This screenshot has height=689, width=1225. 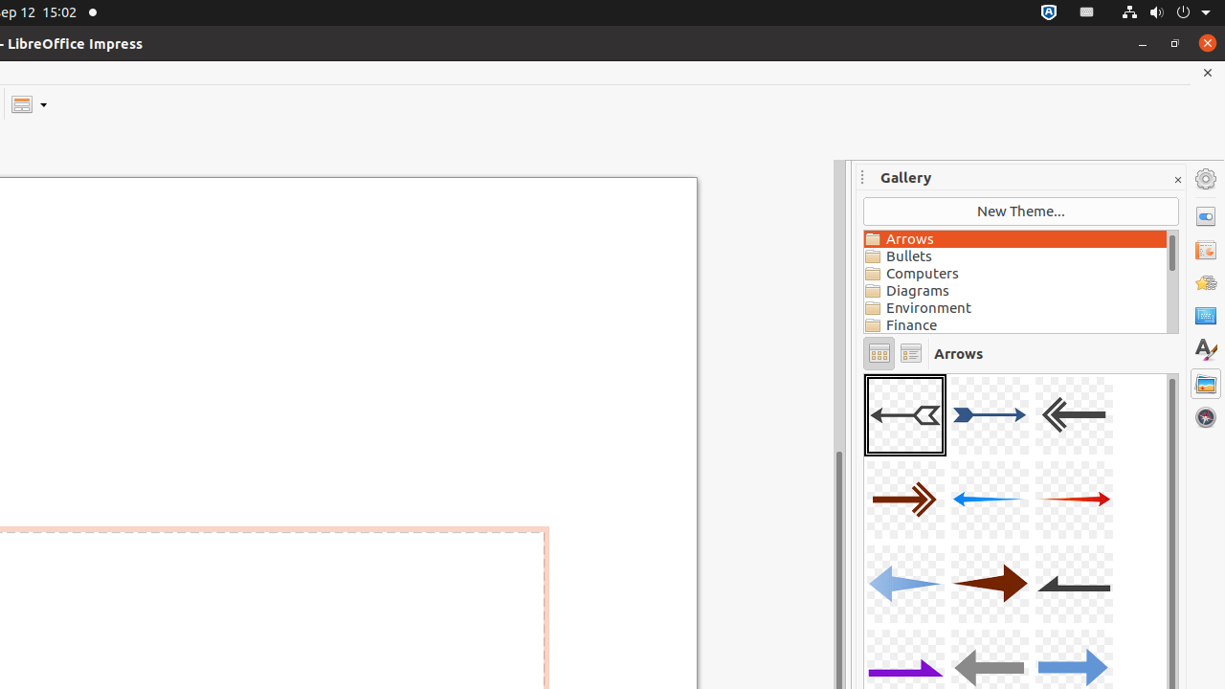 What do you see at coordinates (905, 415) in the screenshot?
I see `A01-Arrow-Gray-Left` at bounding box center [905, 415].